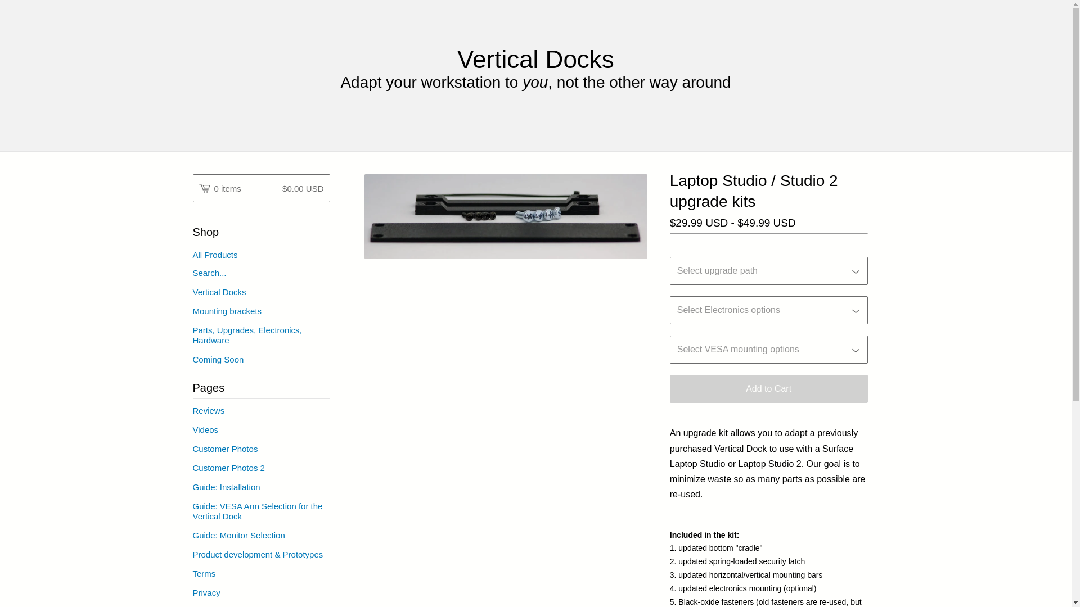 This screenshot has height=607, width=1080. I want to click on Vertical Docks, so click(535, 60).